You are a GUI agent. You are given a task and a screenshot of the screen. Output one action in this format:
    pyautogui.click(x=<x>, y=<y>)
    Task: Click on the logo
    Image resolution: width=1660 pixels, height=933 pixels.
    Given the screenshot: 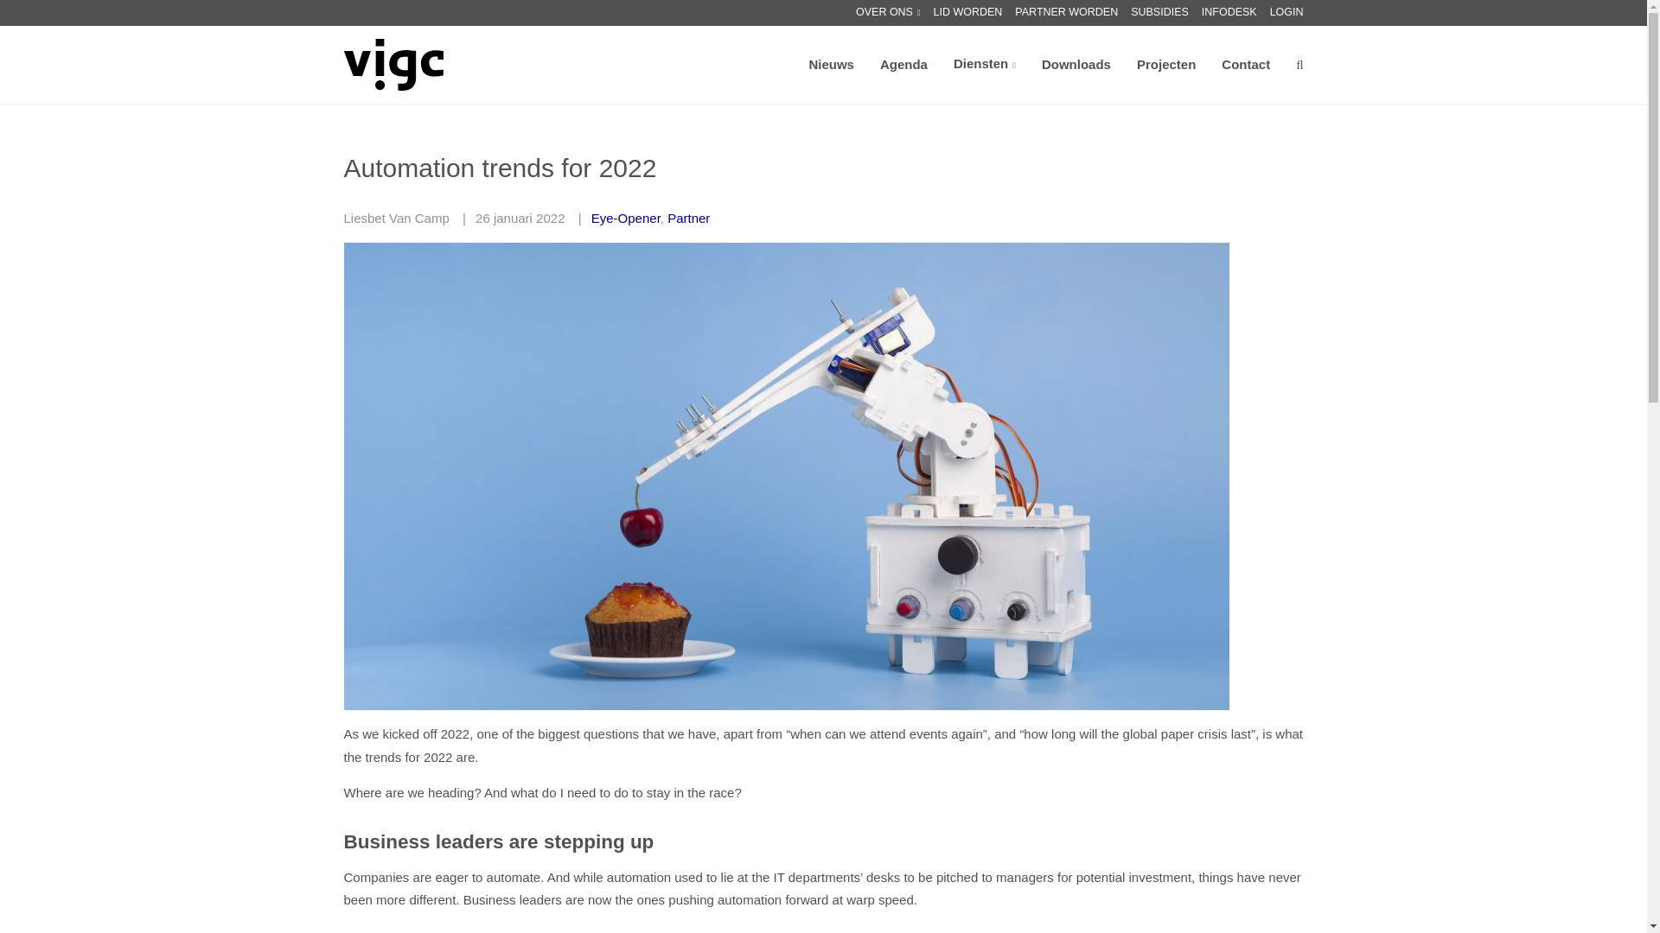 What is the action you would take?
    pyautogui.click(x=393, y=64)
    